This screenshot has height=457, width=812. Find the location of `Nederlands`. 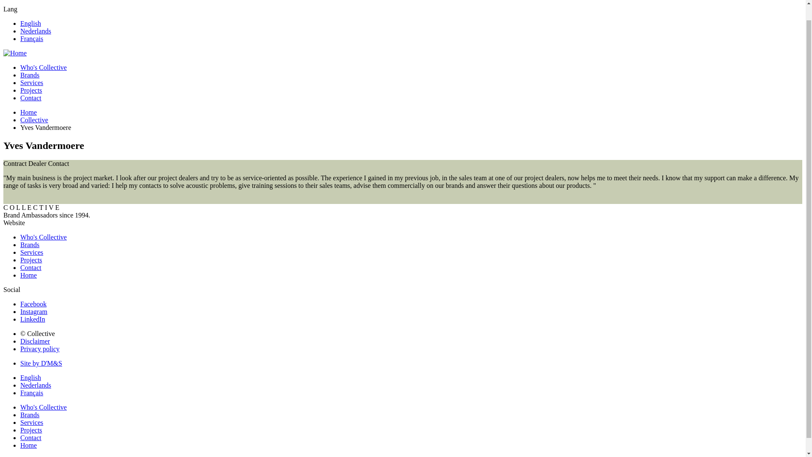

Nederlands is located at coordinates (36, 385).